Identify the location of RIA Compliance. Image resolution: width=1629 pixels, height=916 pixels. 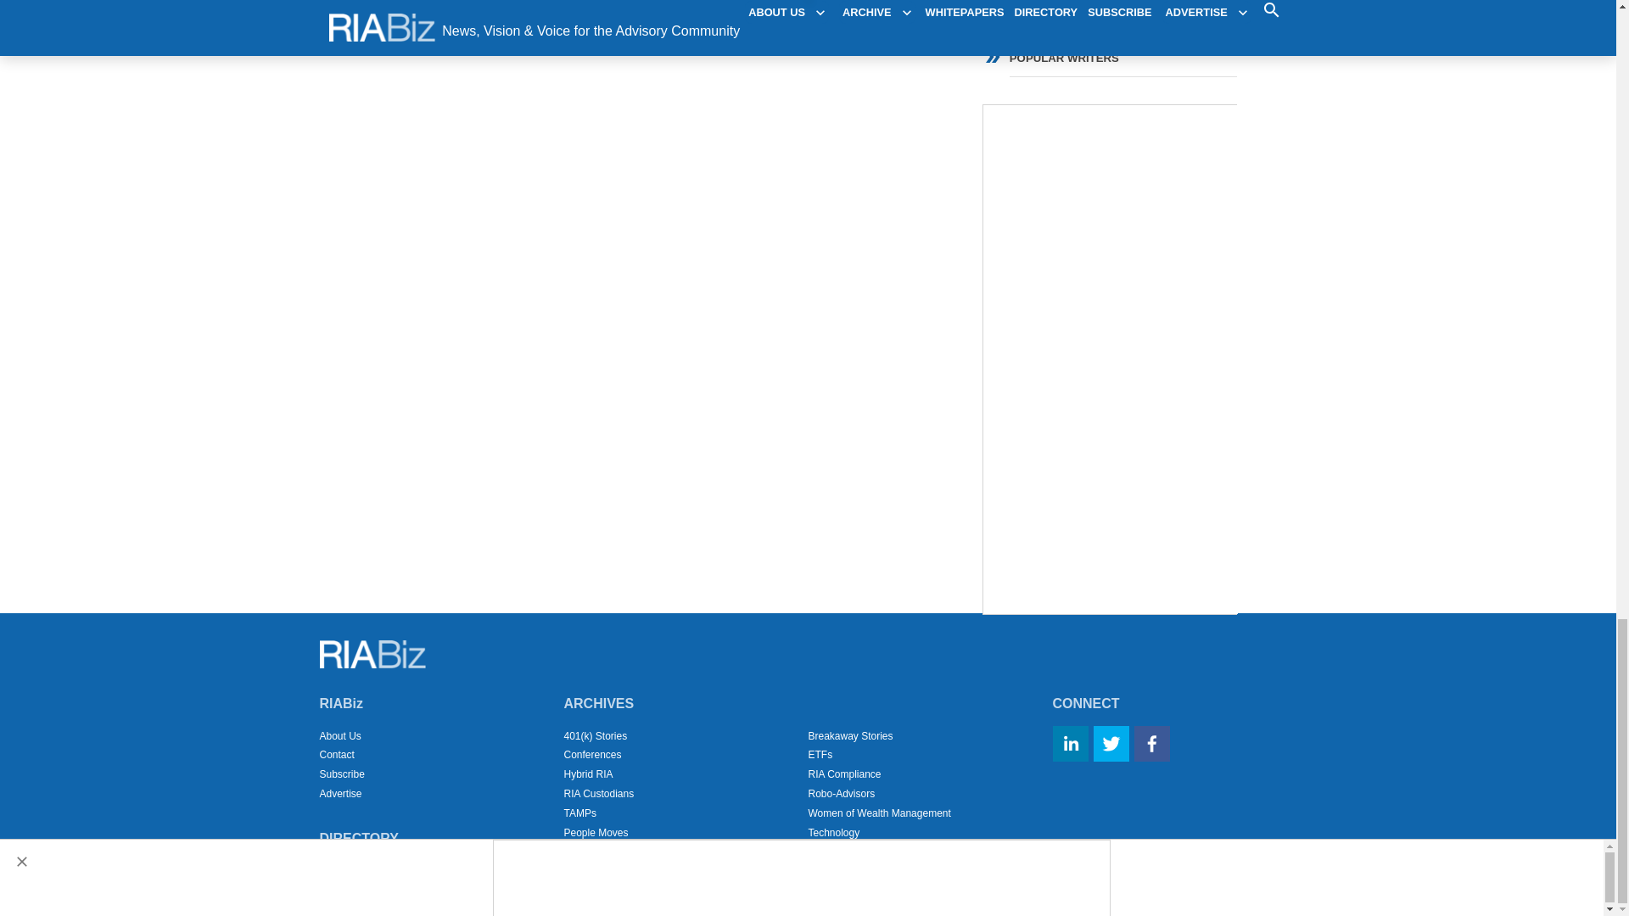
(844, 774).